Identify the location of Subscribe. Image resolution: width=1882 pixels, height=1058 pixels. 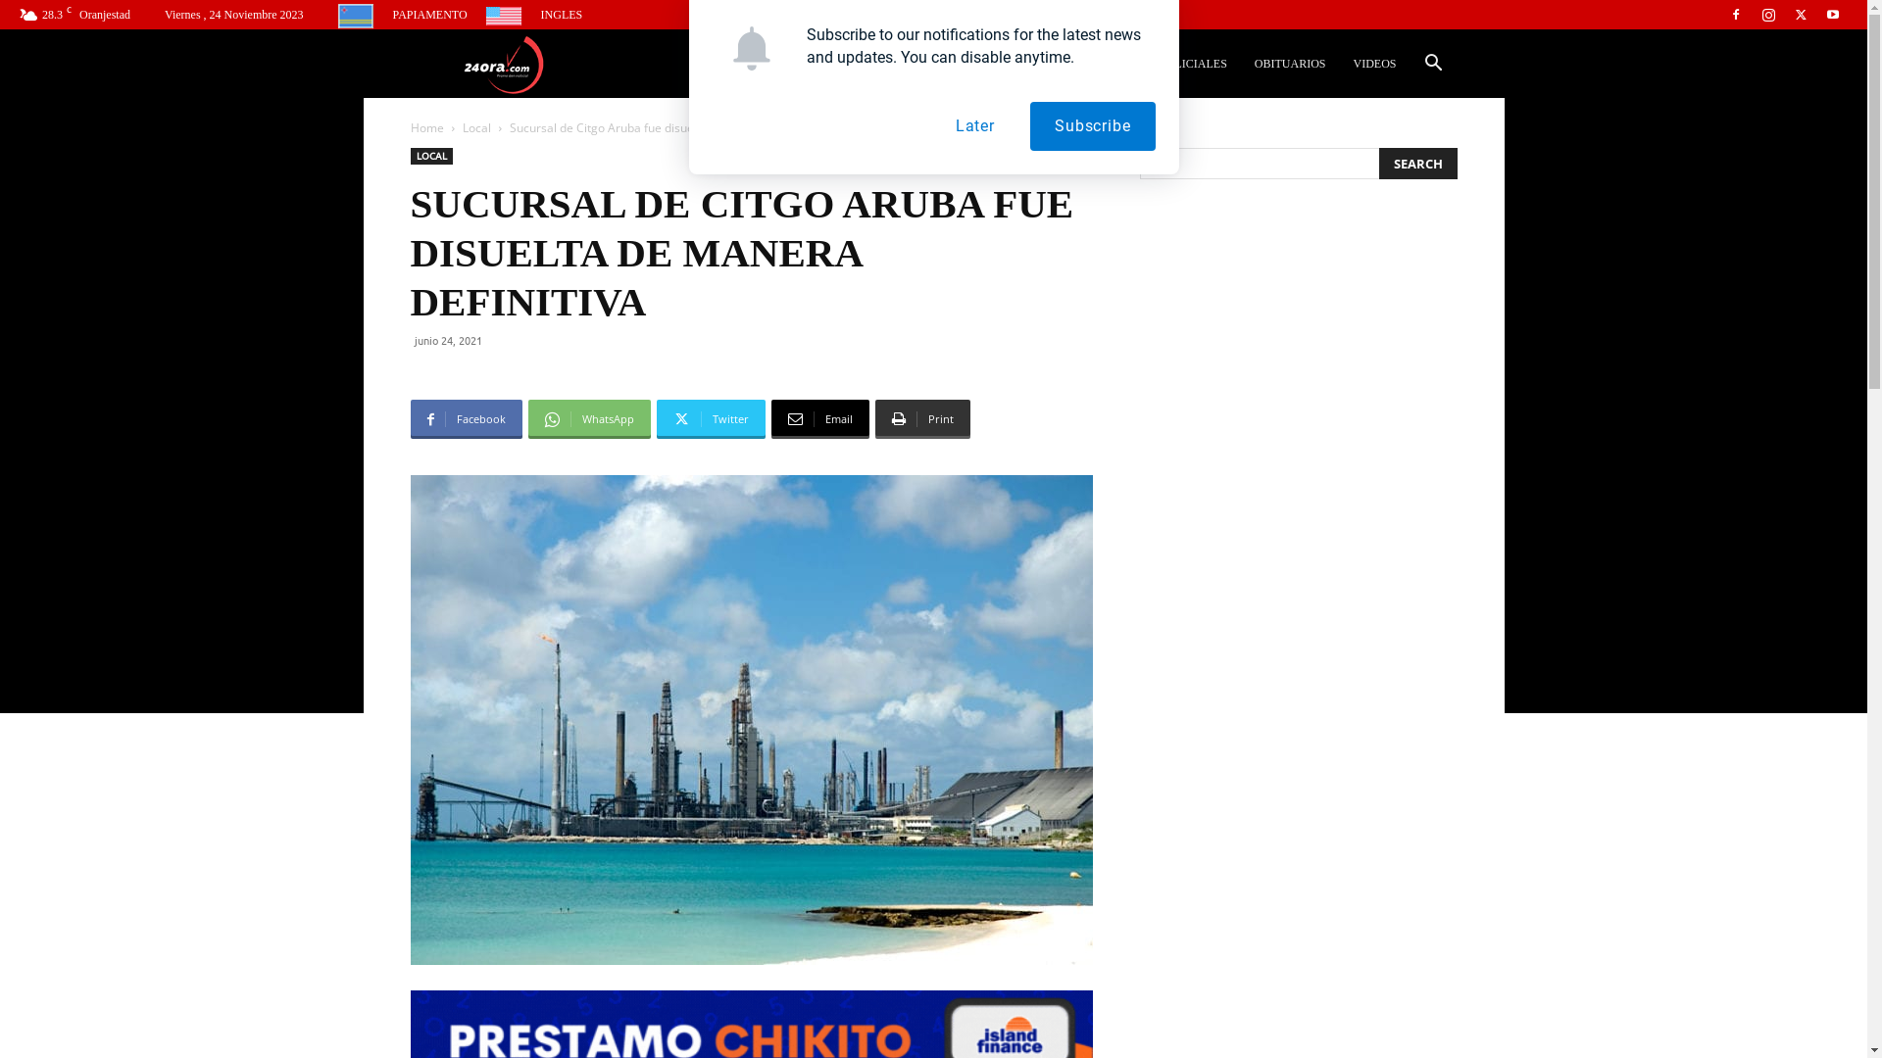
(1092, 126).